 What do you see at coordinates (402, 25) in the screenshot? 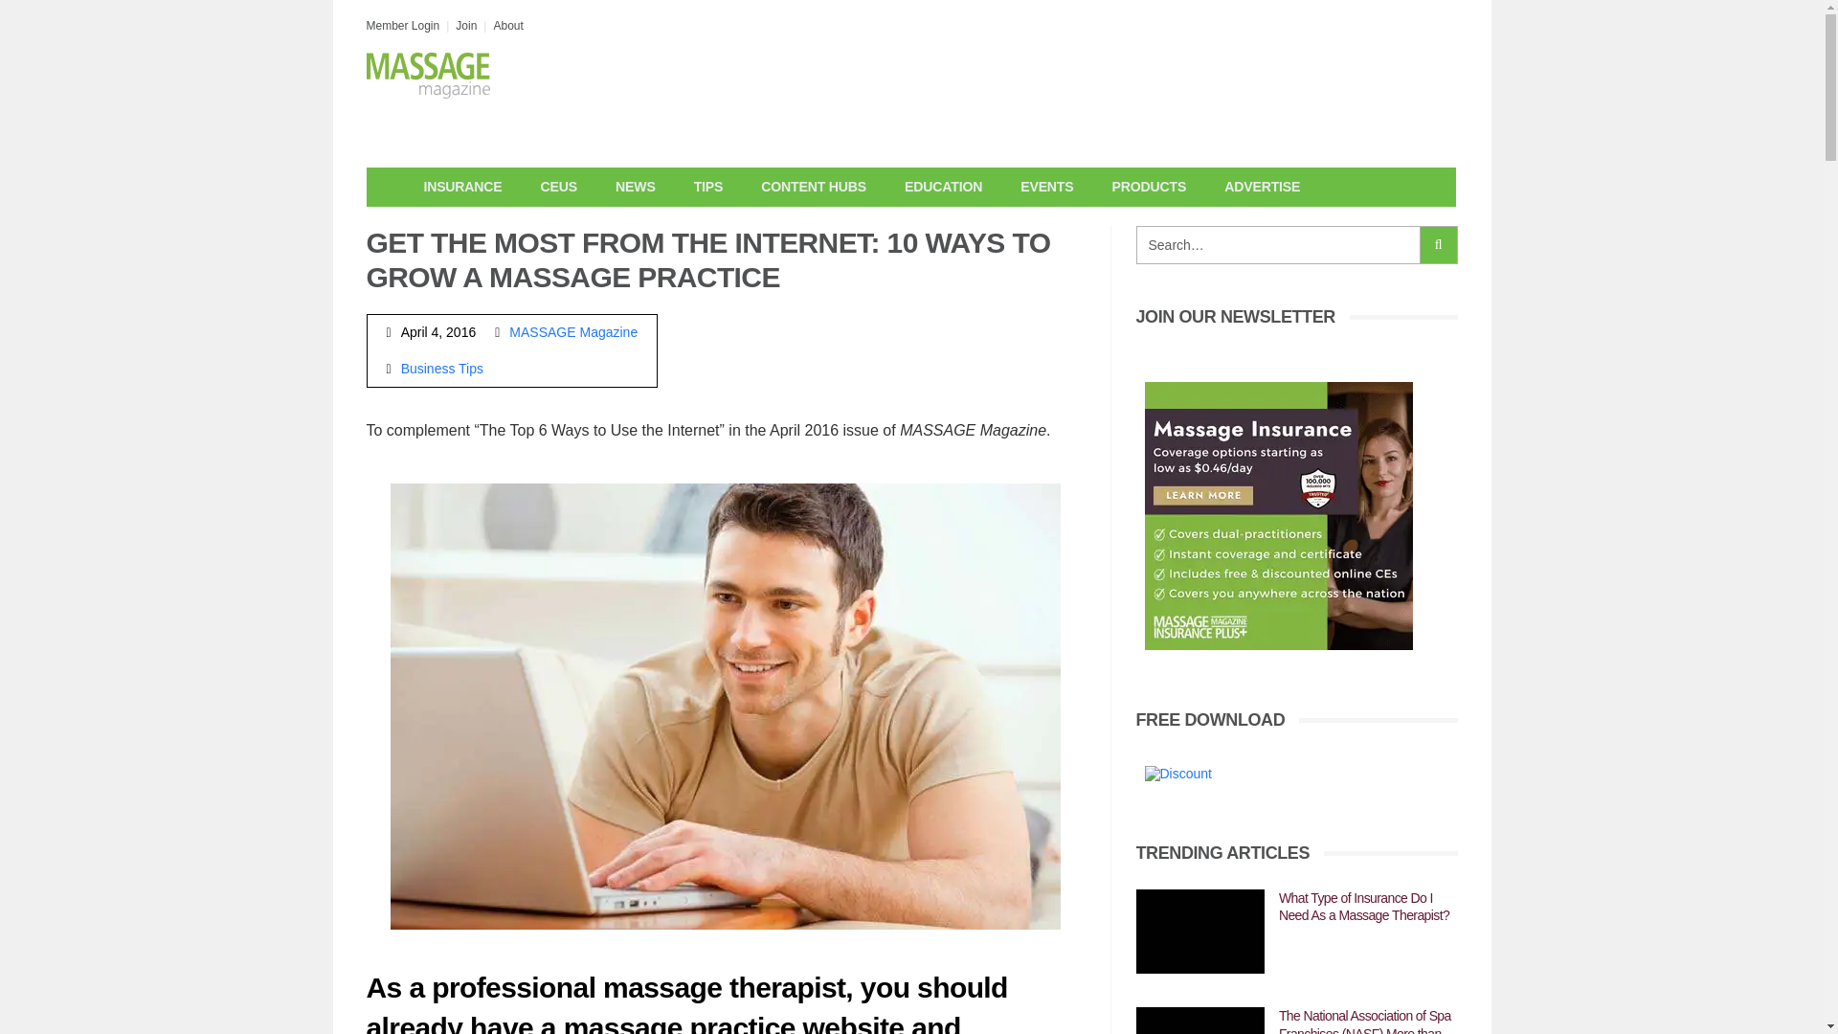
I see `Member Login` at bounding box center [402, 25].